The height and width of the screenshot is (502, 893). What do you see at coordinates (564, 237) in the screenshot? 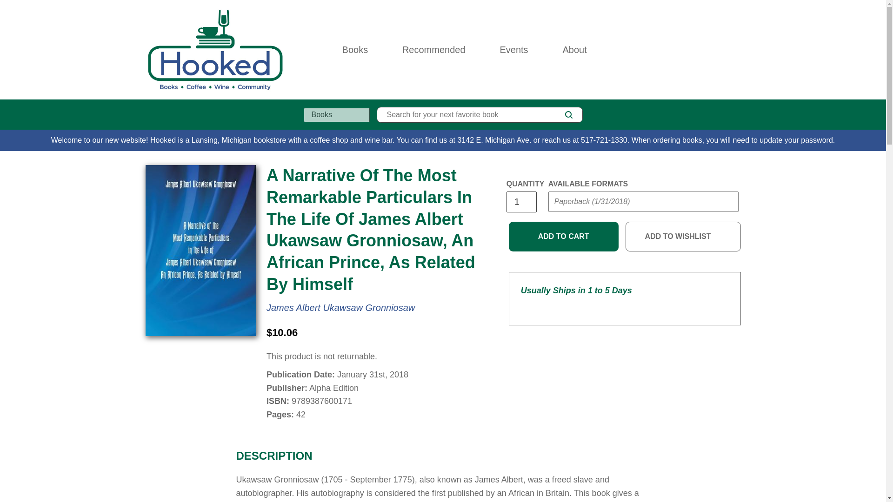
I see `Add to cart` at bounding box center [564, 237].